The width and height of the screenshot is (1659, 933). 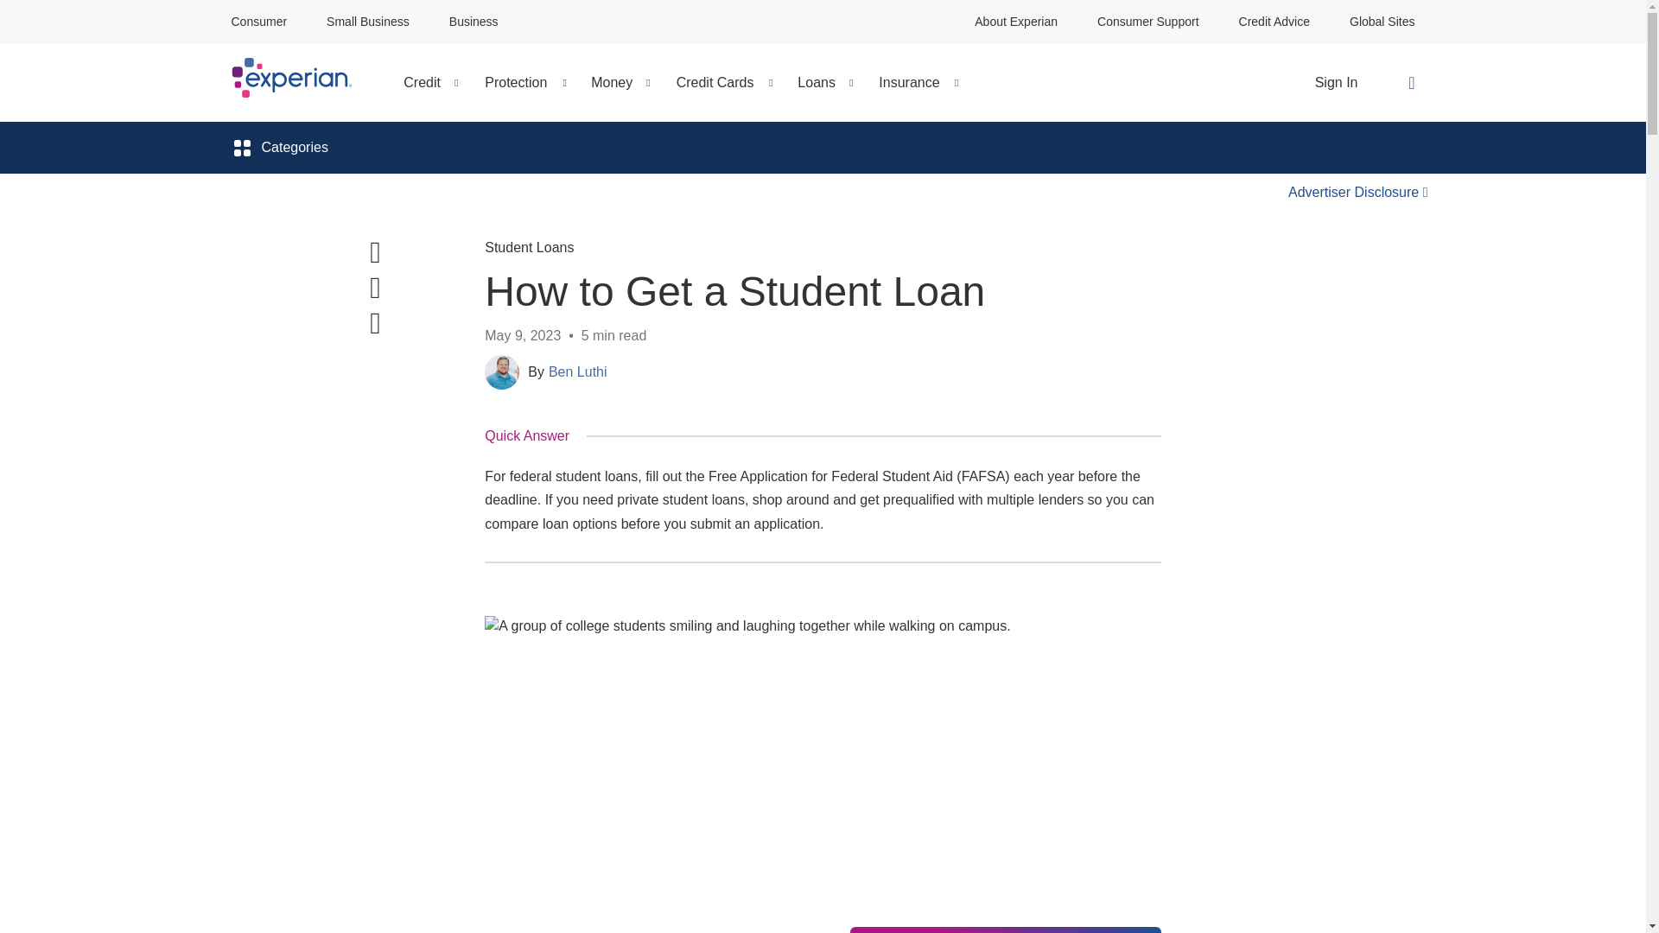 What do you see at coordinates (1337, 83) in the screenshot?
I see `Sign In` at bounding box center [1337, 83].